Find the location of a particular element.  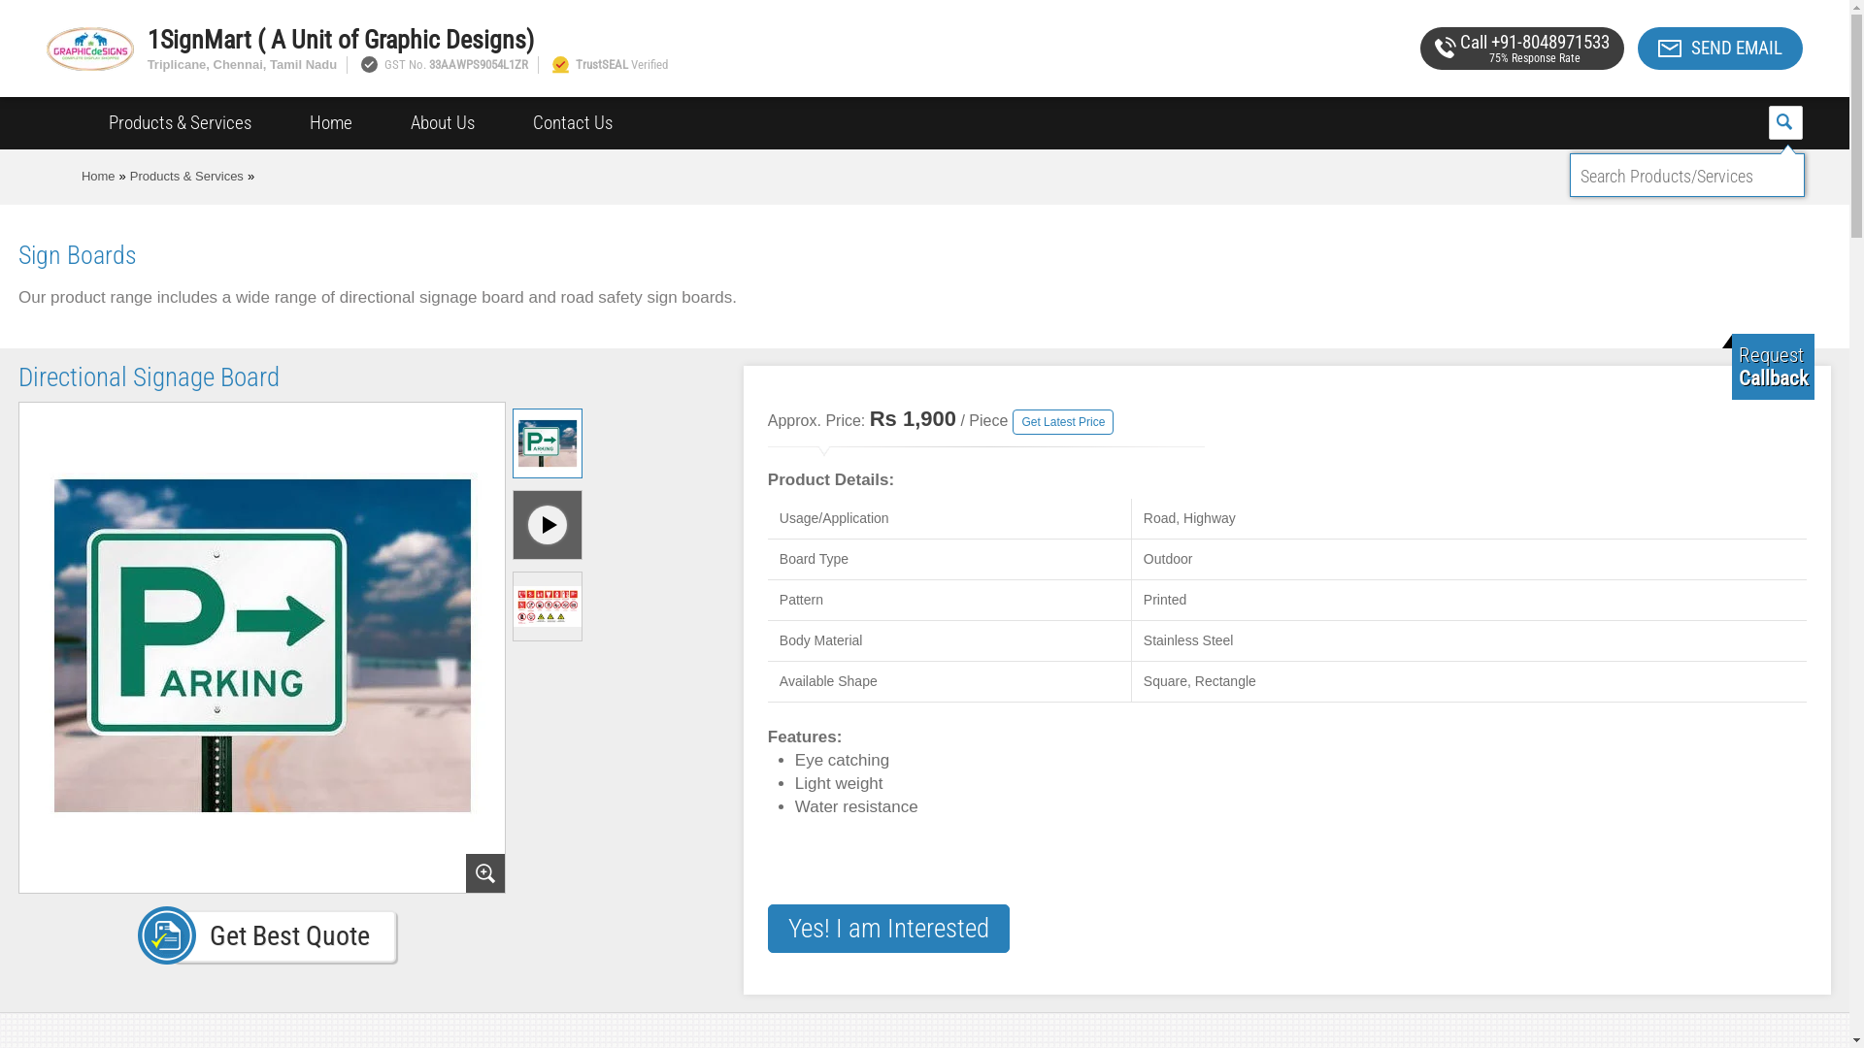

1SignMart ( A Unit of Graphic Designs) is located at coordinates (708, 40).